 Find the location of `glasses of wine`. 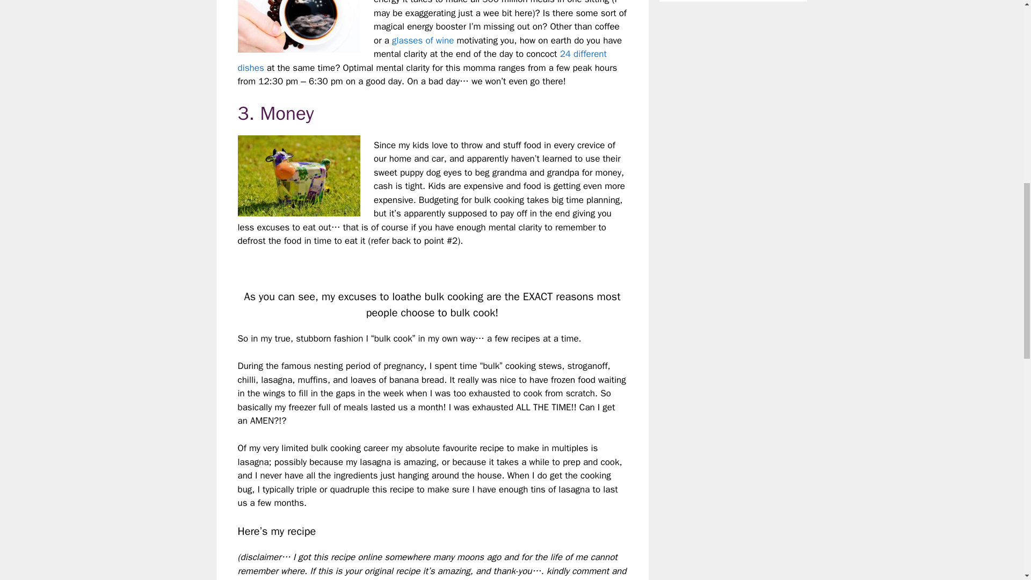

glasses of wine is located at coordinates (422, 40).